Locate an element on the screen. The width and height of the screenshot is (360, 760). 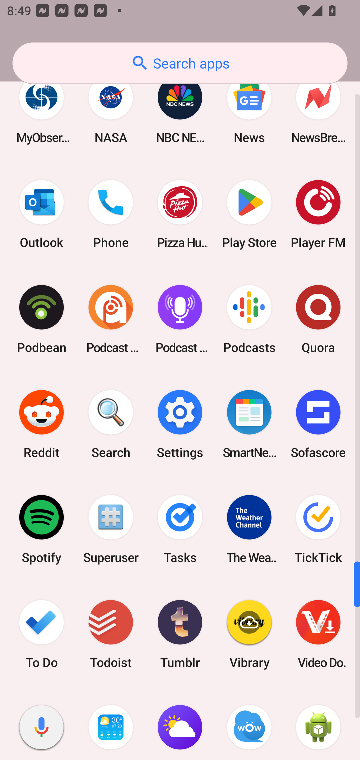
Sofascore is located at coordinates (318, 424).